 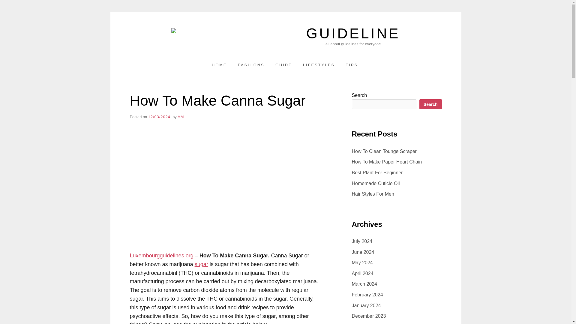 I want to click on June 2024, so click(x=362, y=252).